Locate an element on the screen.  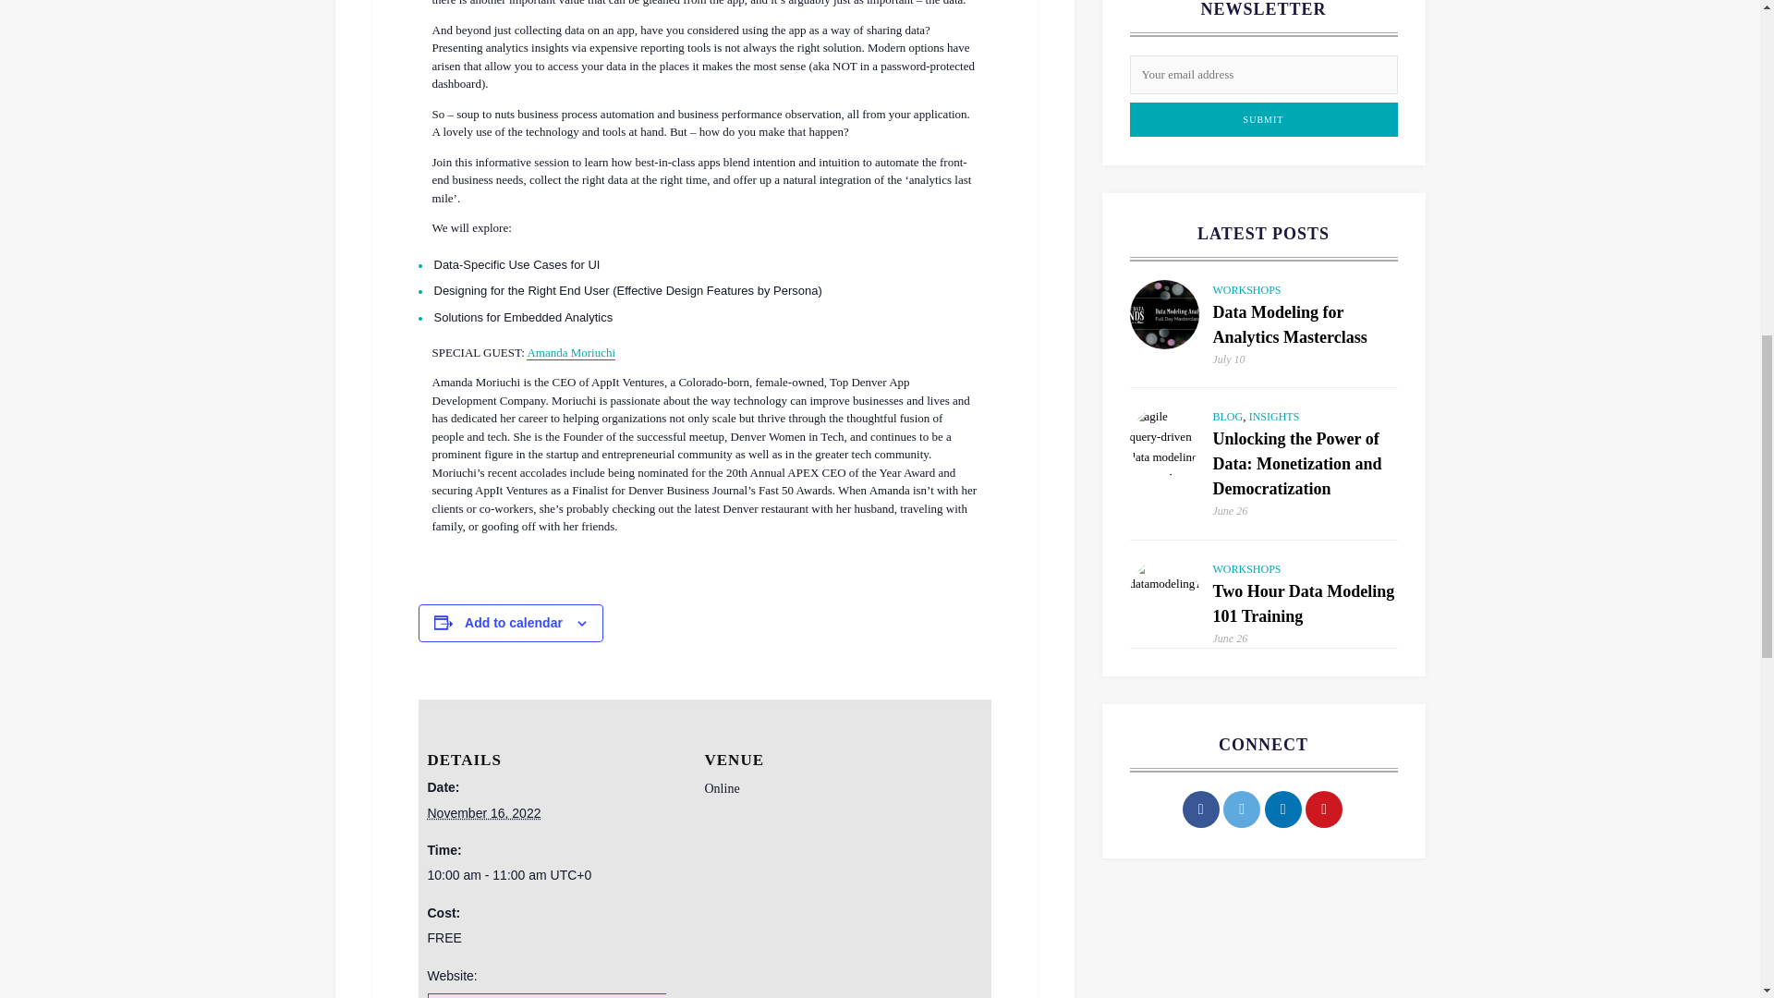
2022-11-16 is located at coordinates (484, 812).